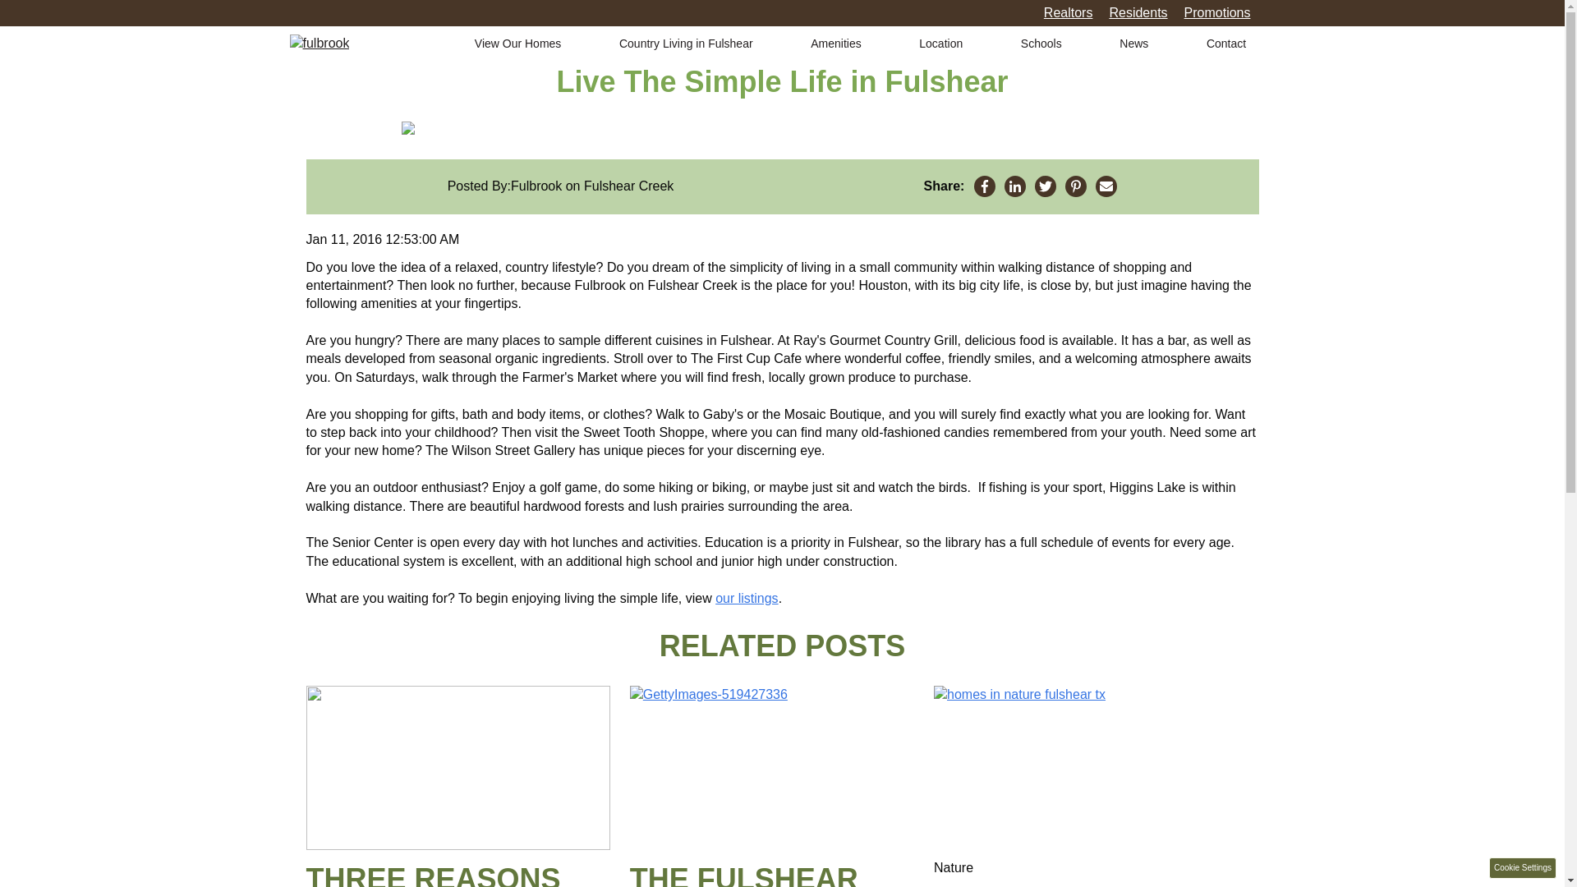  Describe the element at coordinates (1068, 11) in the screenshot. I see `Realtors` at that location.